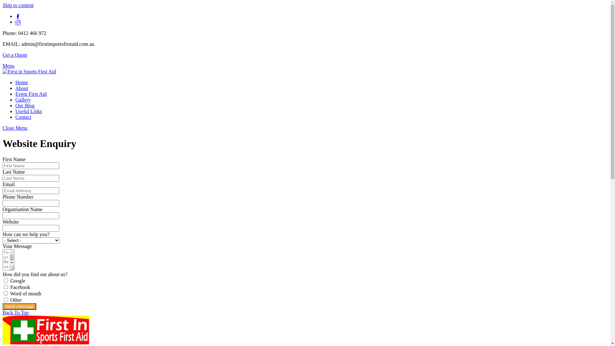 Image resolution: width=615 pixels, height=346 pixels. Describe the element at coordinates (15, 55) in the screenshot. I see `Get a Quote` at that location.